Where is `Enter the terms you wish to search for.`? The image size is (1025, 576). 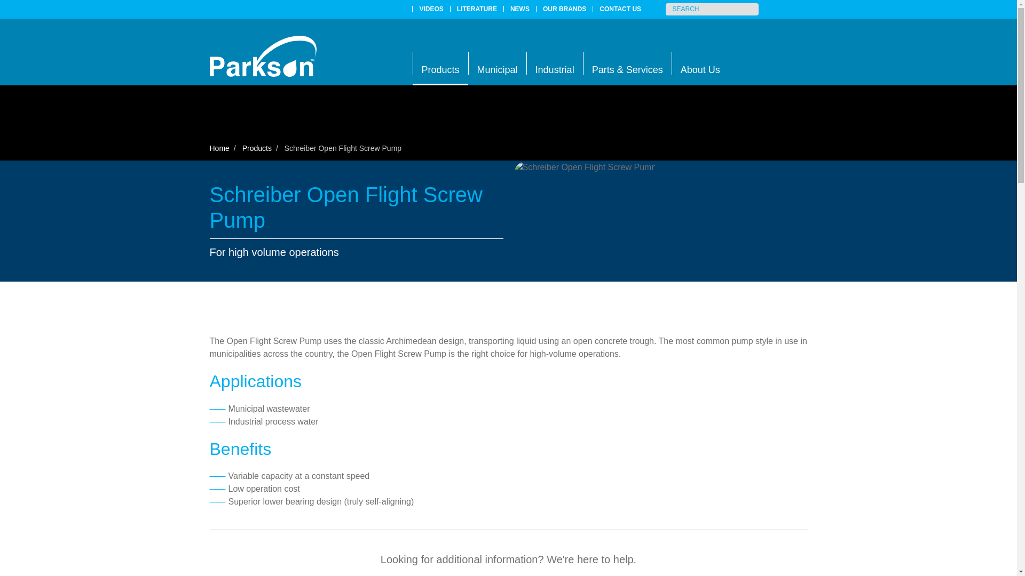
Enter the terms you wish to search for. is located at coordinates (712, 10).